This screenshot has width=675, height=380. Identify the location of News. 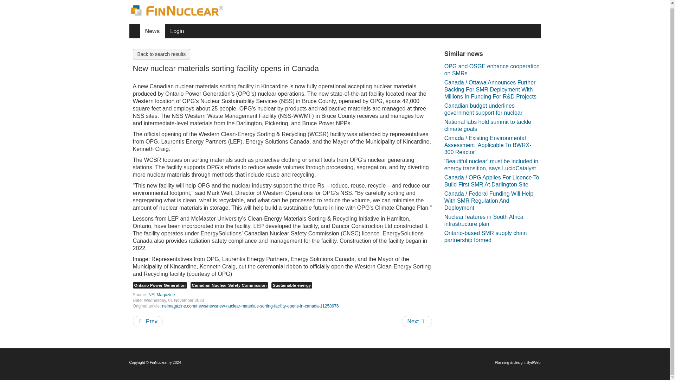
(153, 31).